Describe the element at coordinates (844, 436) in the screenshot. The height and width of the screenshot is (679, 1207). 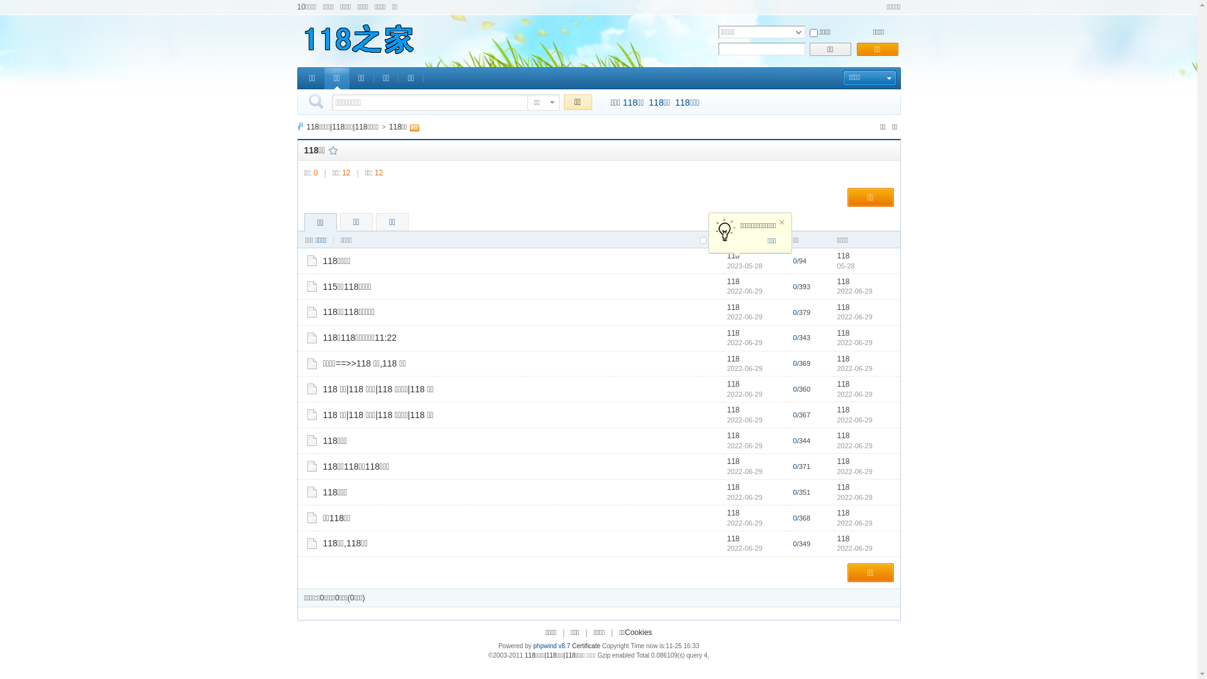
I see `118` at that location.